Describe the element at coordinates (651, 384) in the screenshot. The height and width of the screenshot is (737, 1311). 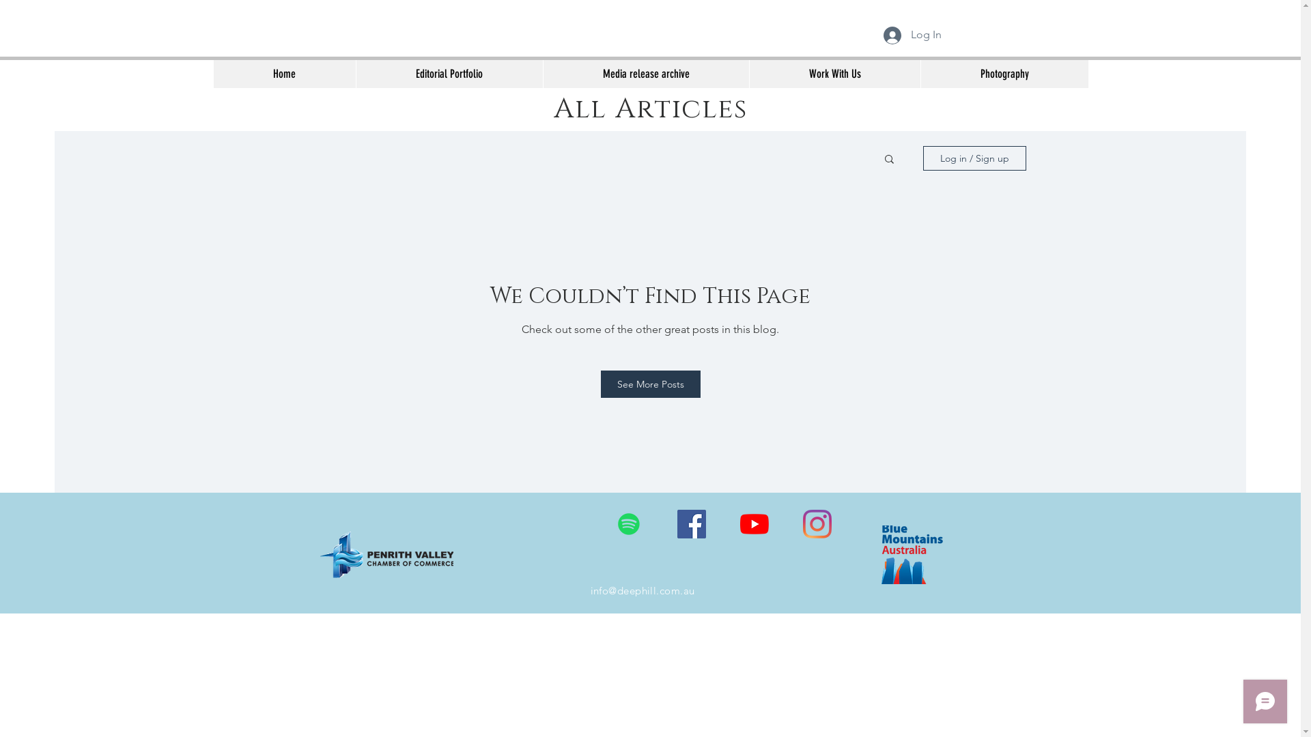
I see `See More Posts` at that location.